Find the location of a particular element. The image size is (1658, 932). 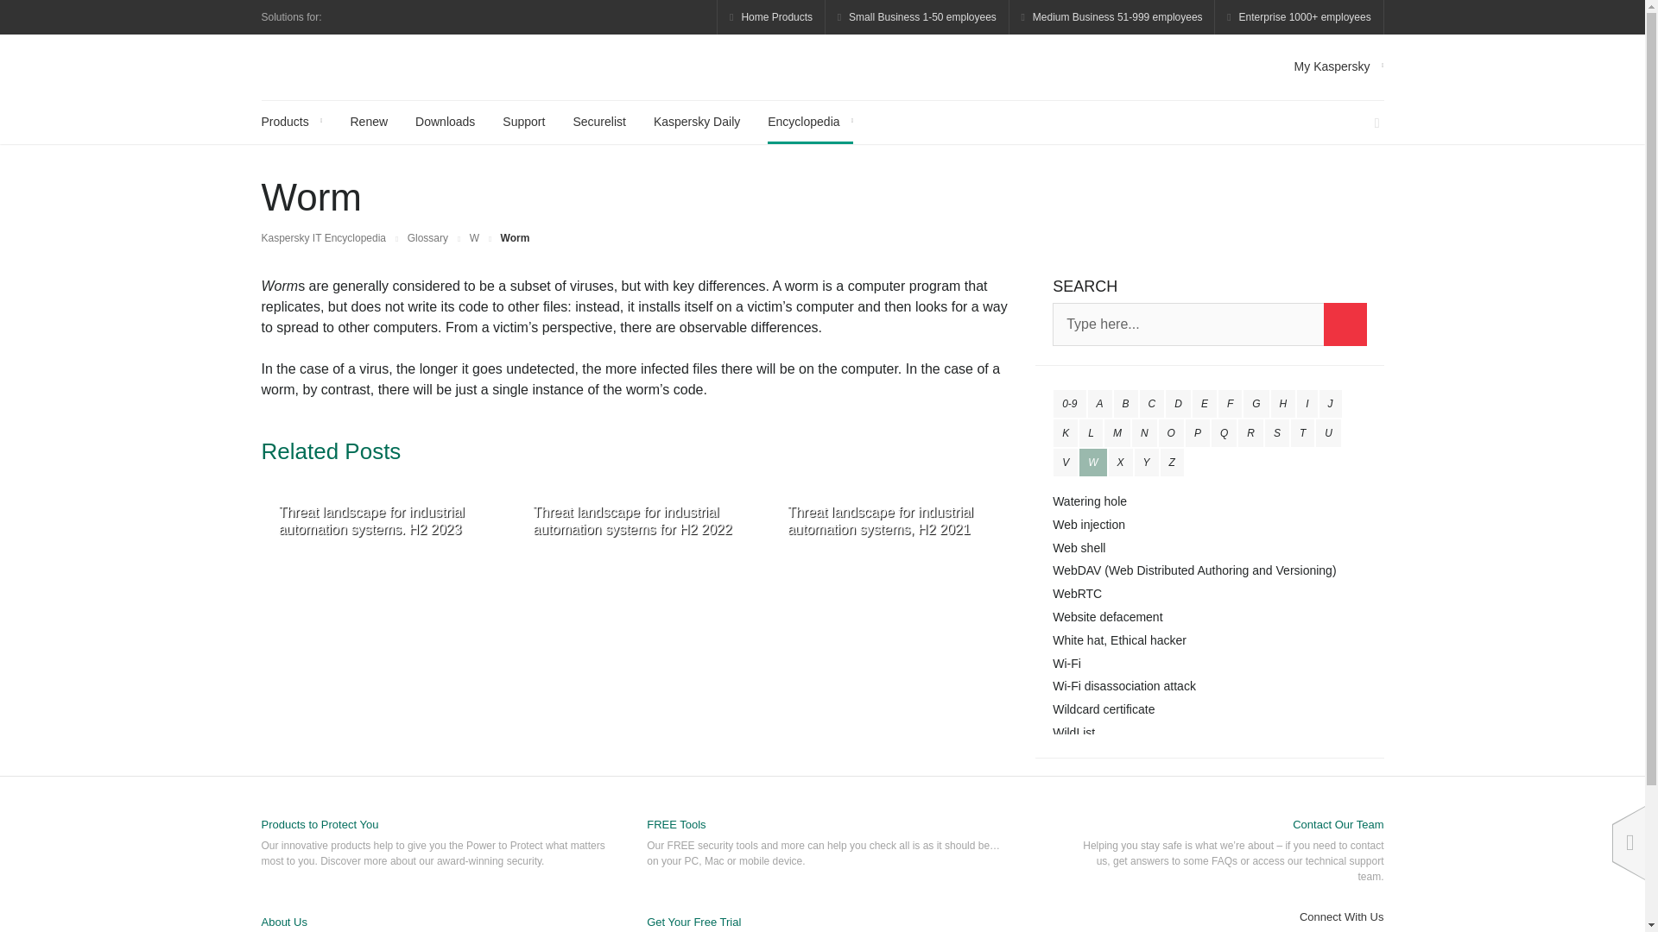

Products is located at coordinates (290, 123).